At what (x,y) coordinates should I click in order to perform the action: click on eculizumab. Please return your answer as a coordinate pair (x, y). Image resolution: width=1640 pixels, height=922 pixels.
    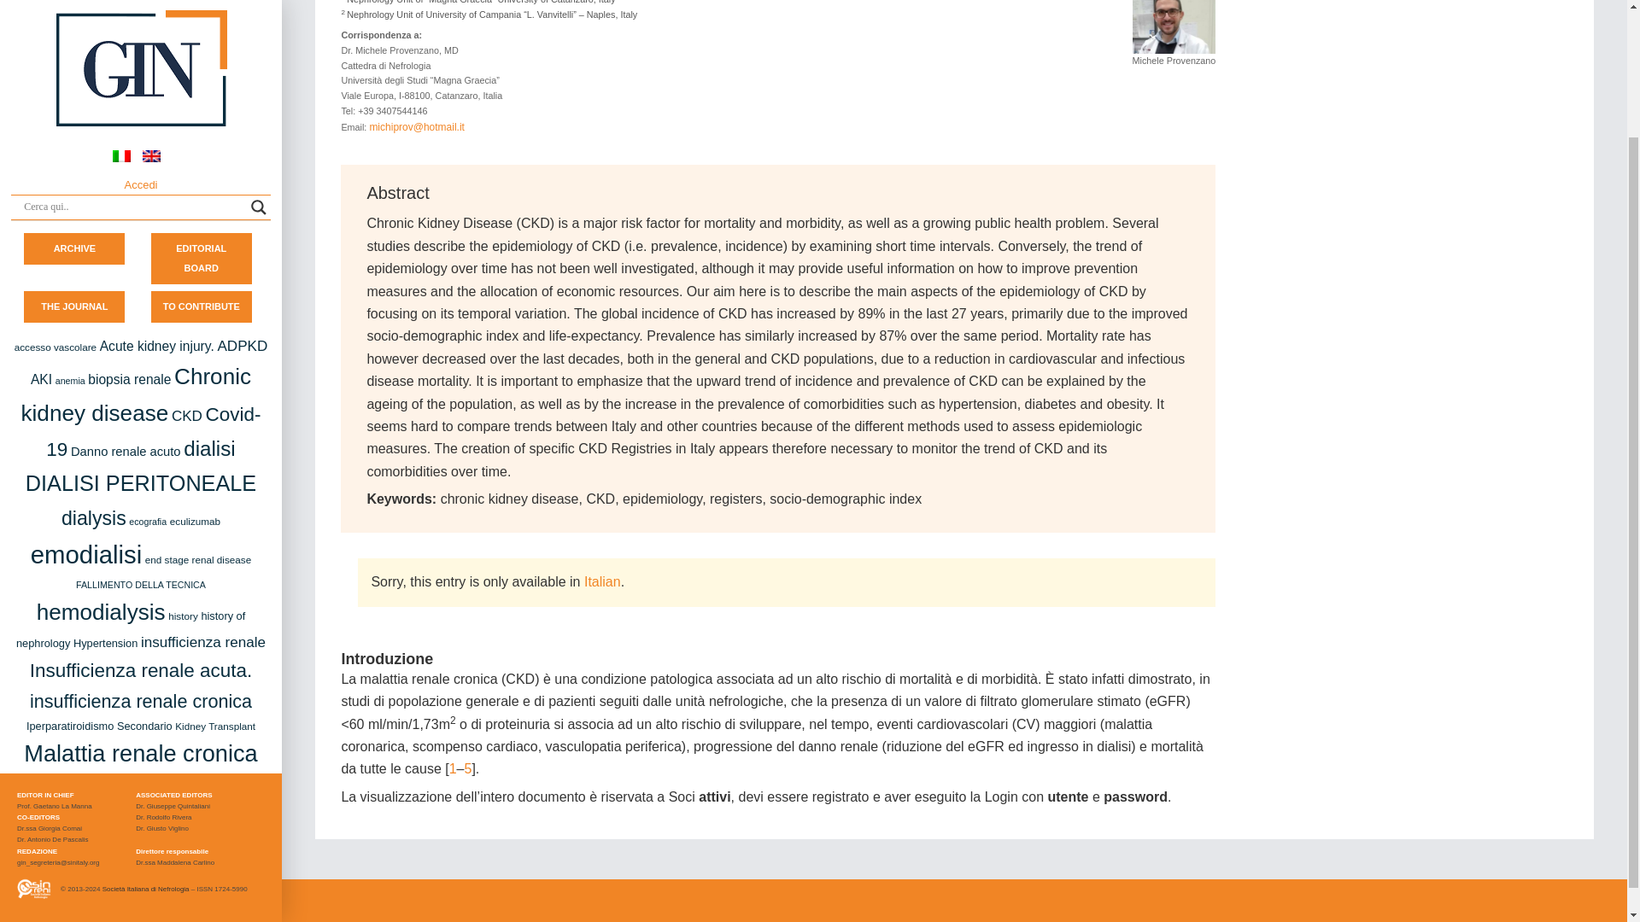
    Looking at the image, I should click on (195, 367).